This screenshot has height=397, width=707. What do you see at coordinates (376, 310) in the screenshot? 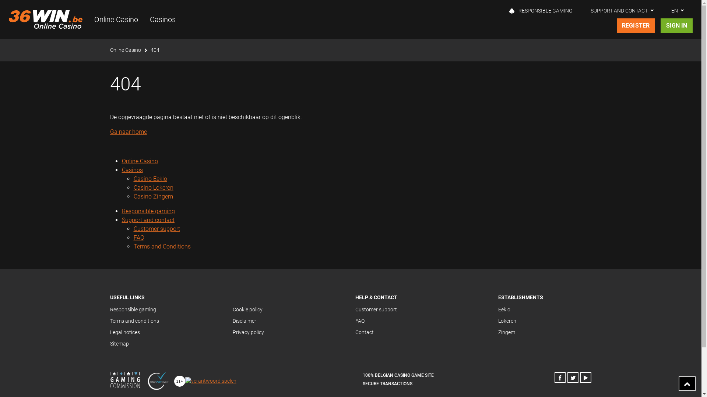
I see `Customer support` at bounding box center [376, 310].